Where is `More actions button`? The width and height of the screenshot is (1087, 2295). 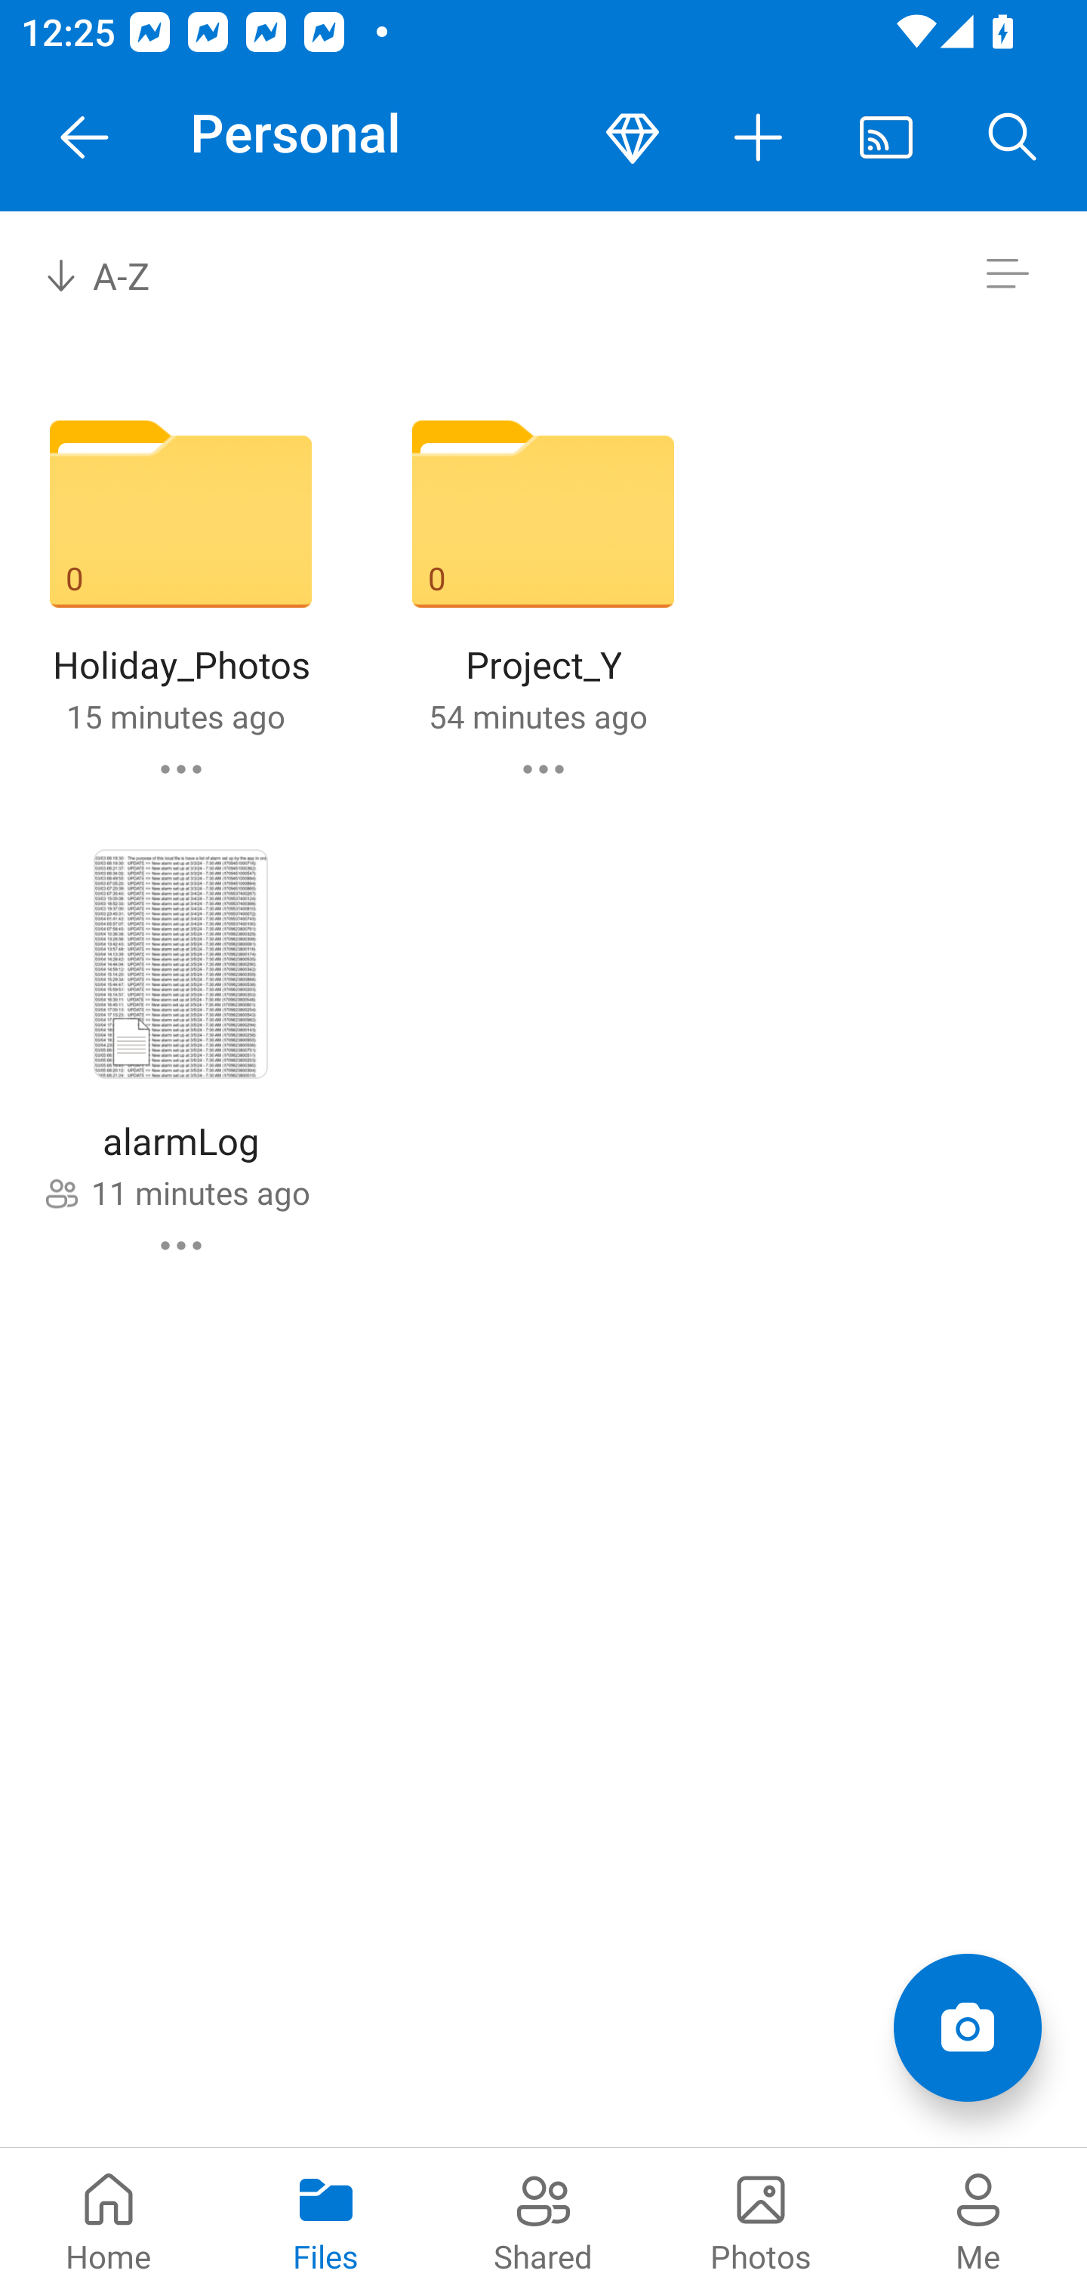 More actions button is located at coordinates (759, 137).